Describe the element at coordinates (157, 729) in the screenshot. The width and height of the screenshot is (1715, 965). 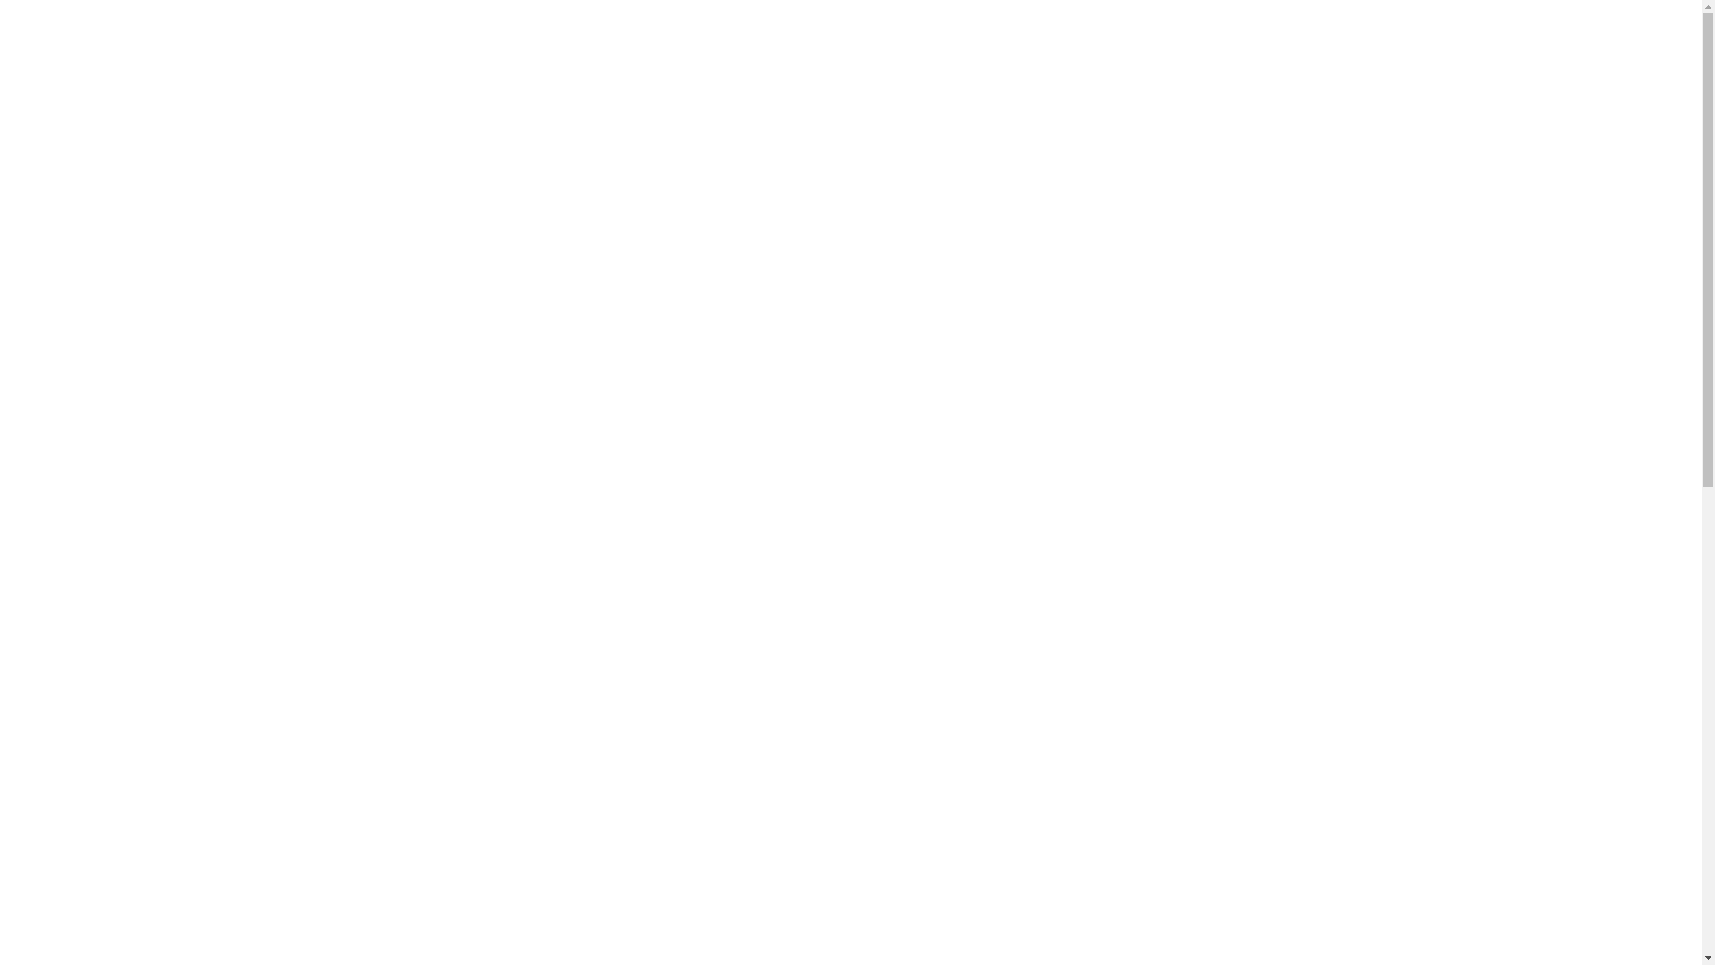
I see `Open Instagram page in new window` at that location.